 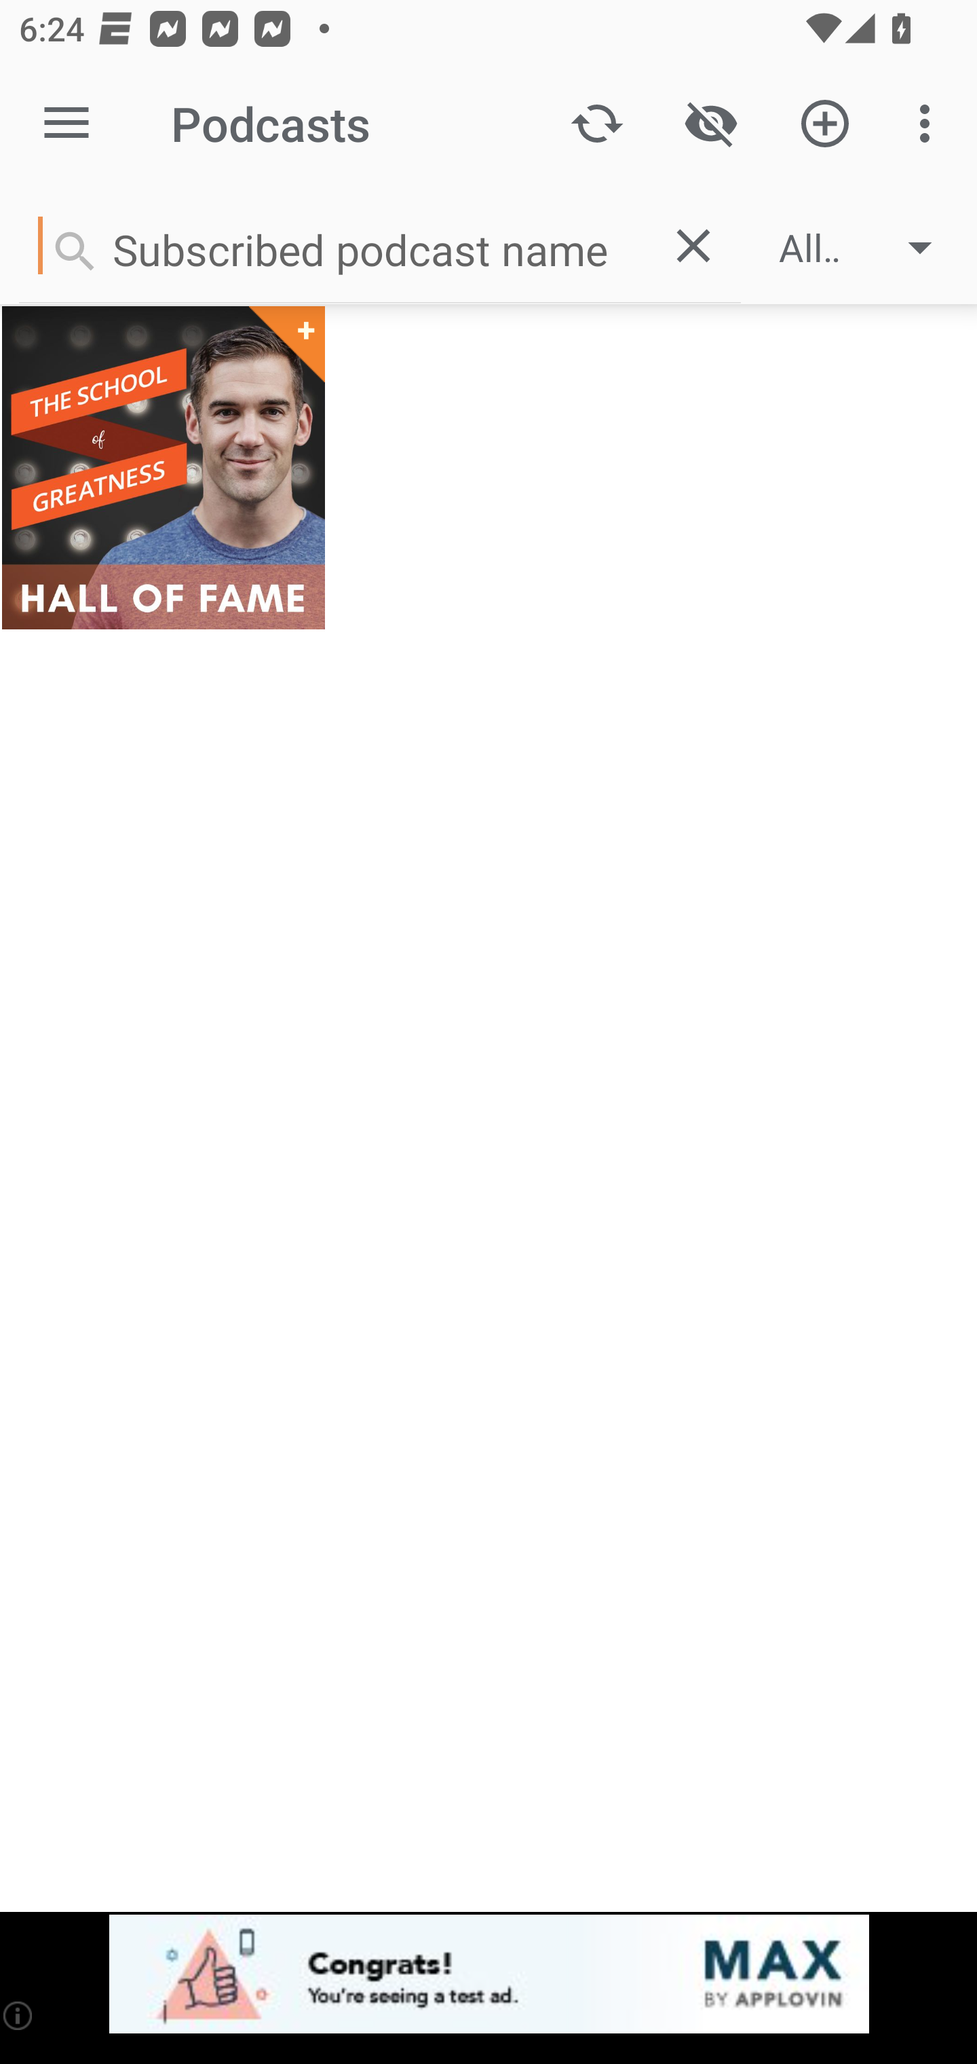 I want to click on The School of Greatness Hall of Fame +, so click(x=163, y=467).